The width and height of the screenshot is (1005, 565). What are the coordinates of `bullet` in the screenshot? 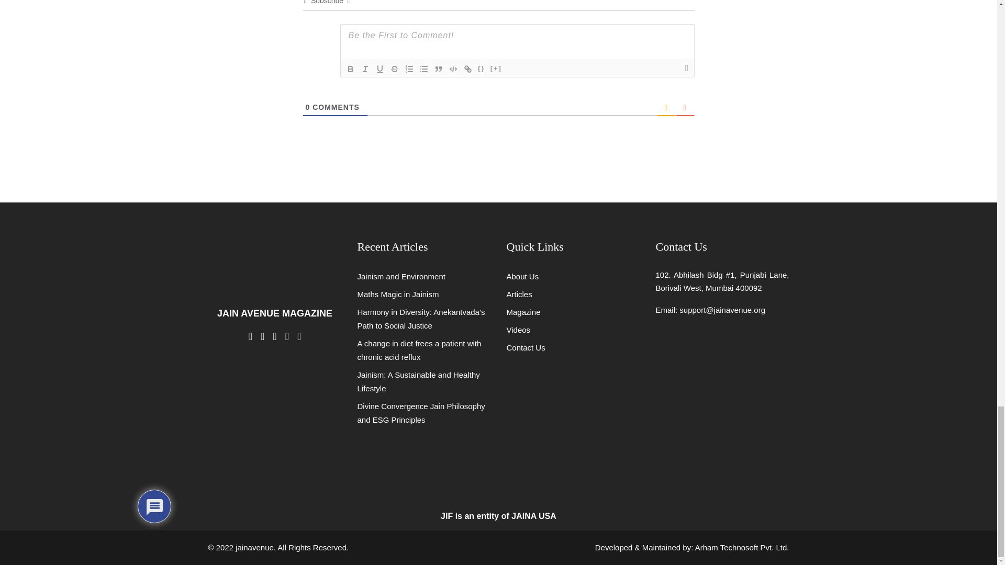 It's located at (424, 69).